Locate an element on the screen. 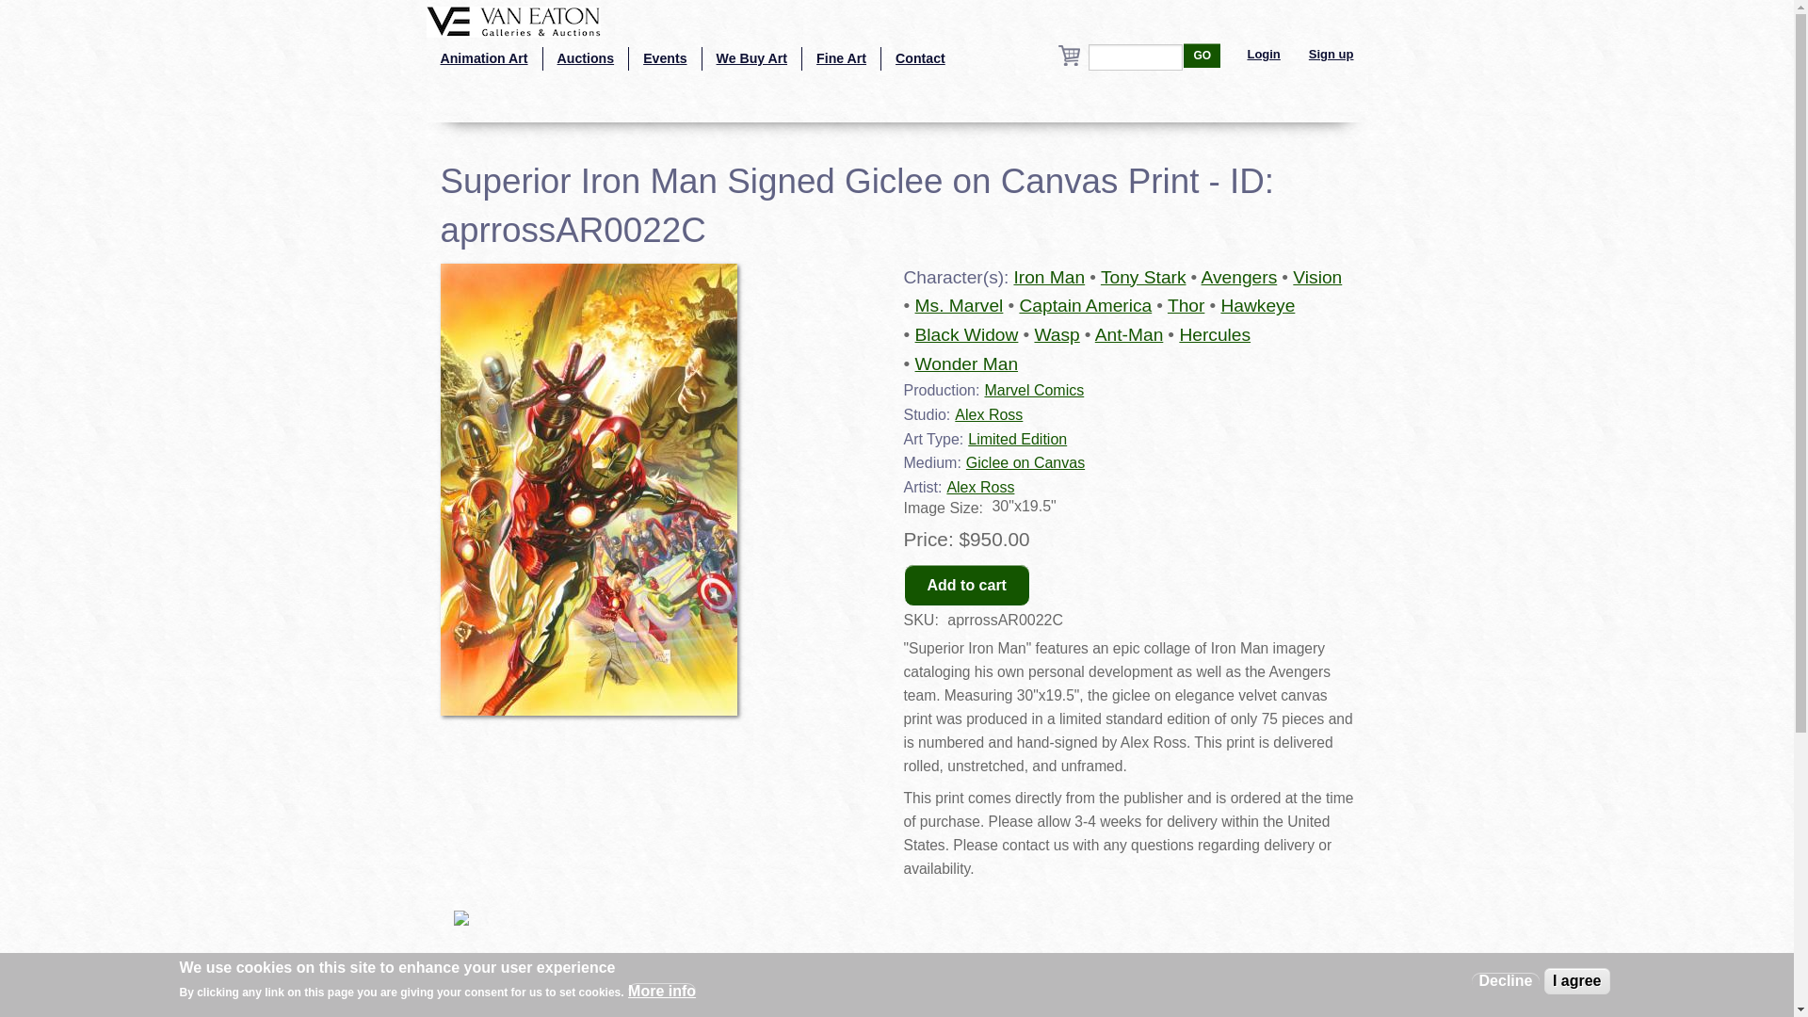 This screenshot has width=1808, height=1017. GO is located at coordinates (1202, 56).